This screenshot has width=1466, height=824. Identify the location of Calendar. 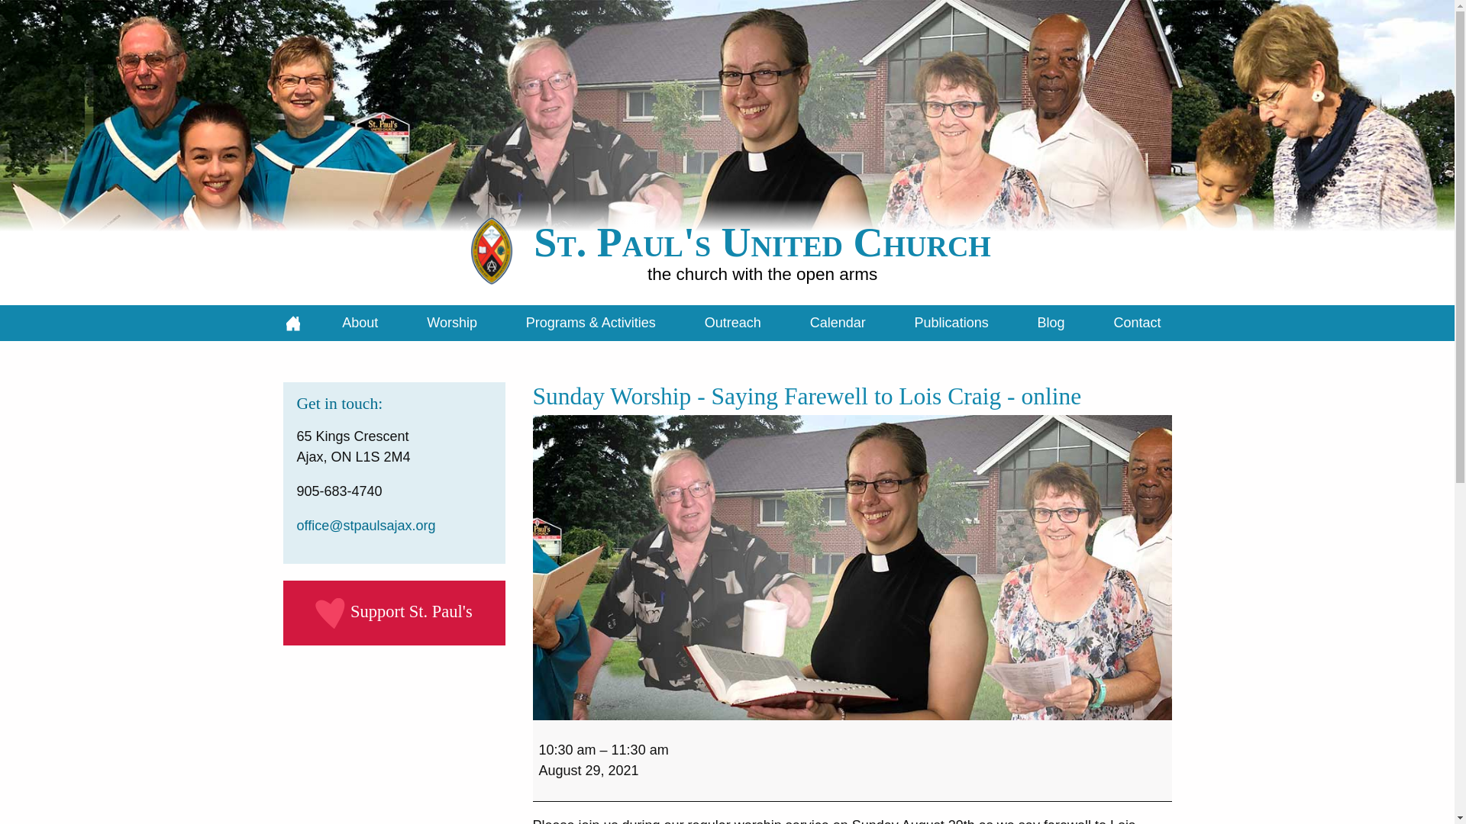
(838, 323).